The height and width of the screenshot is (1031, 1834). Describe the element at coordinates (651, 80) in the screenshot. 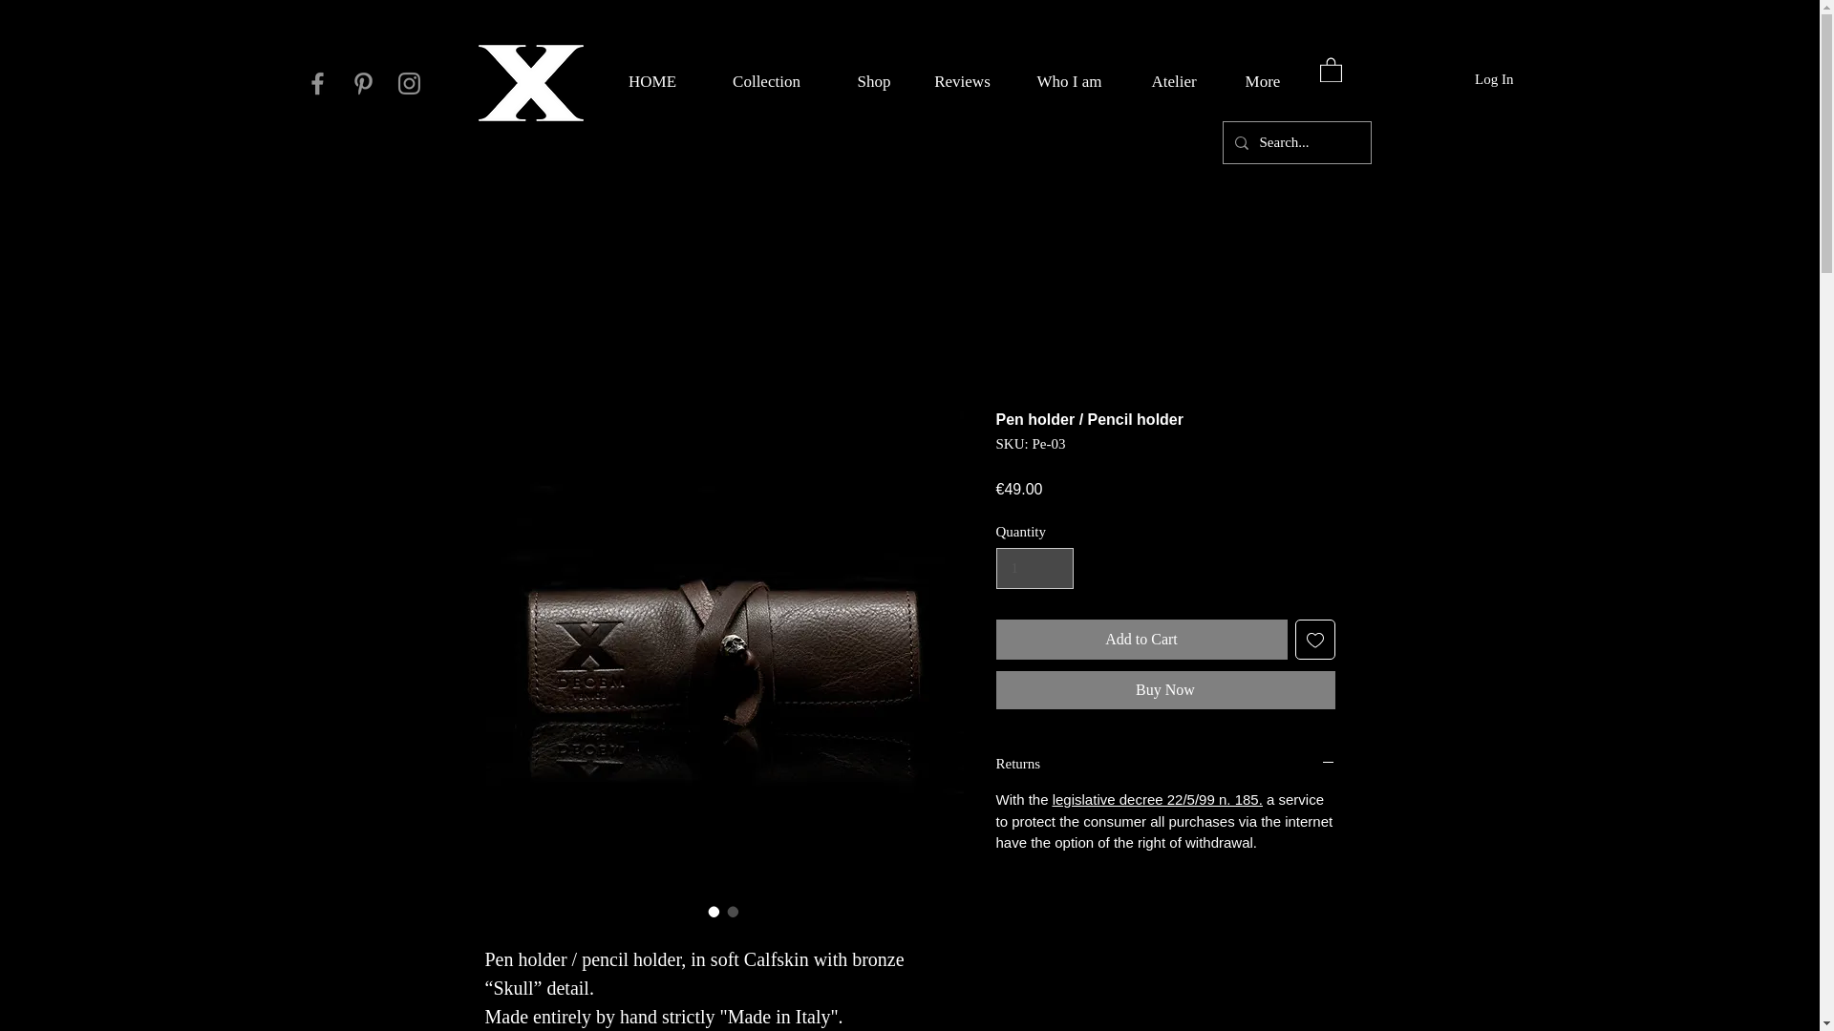

I see `HOME` at that location.